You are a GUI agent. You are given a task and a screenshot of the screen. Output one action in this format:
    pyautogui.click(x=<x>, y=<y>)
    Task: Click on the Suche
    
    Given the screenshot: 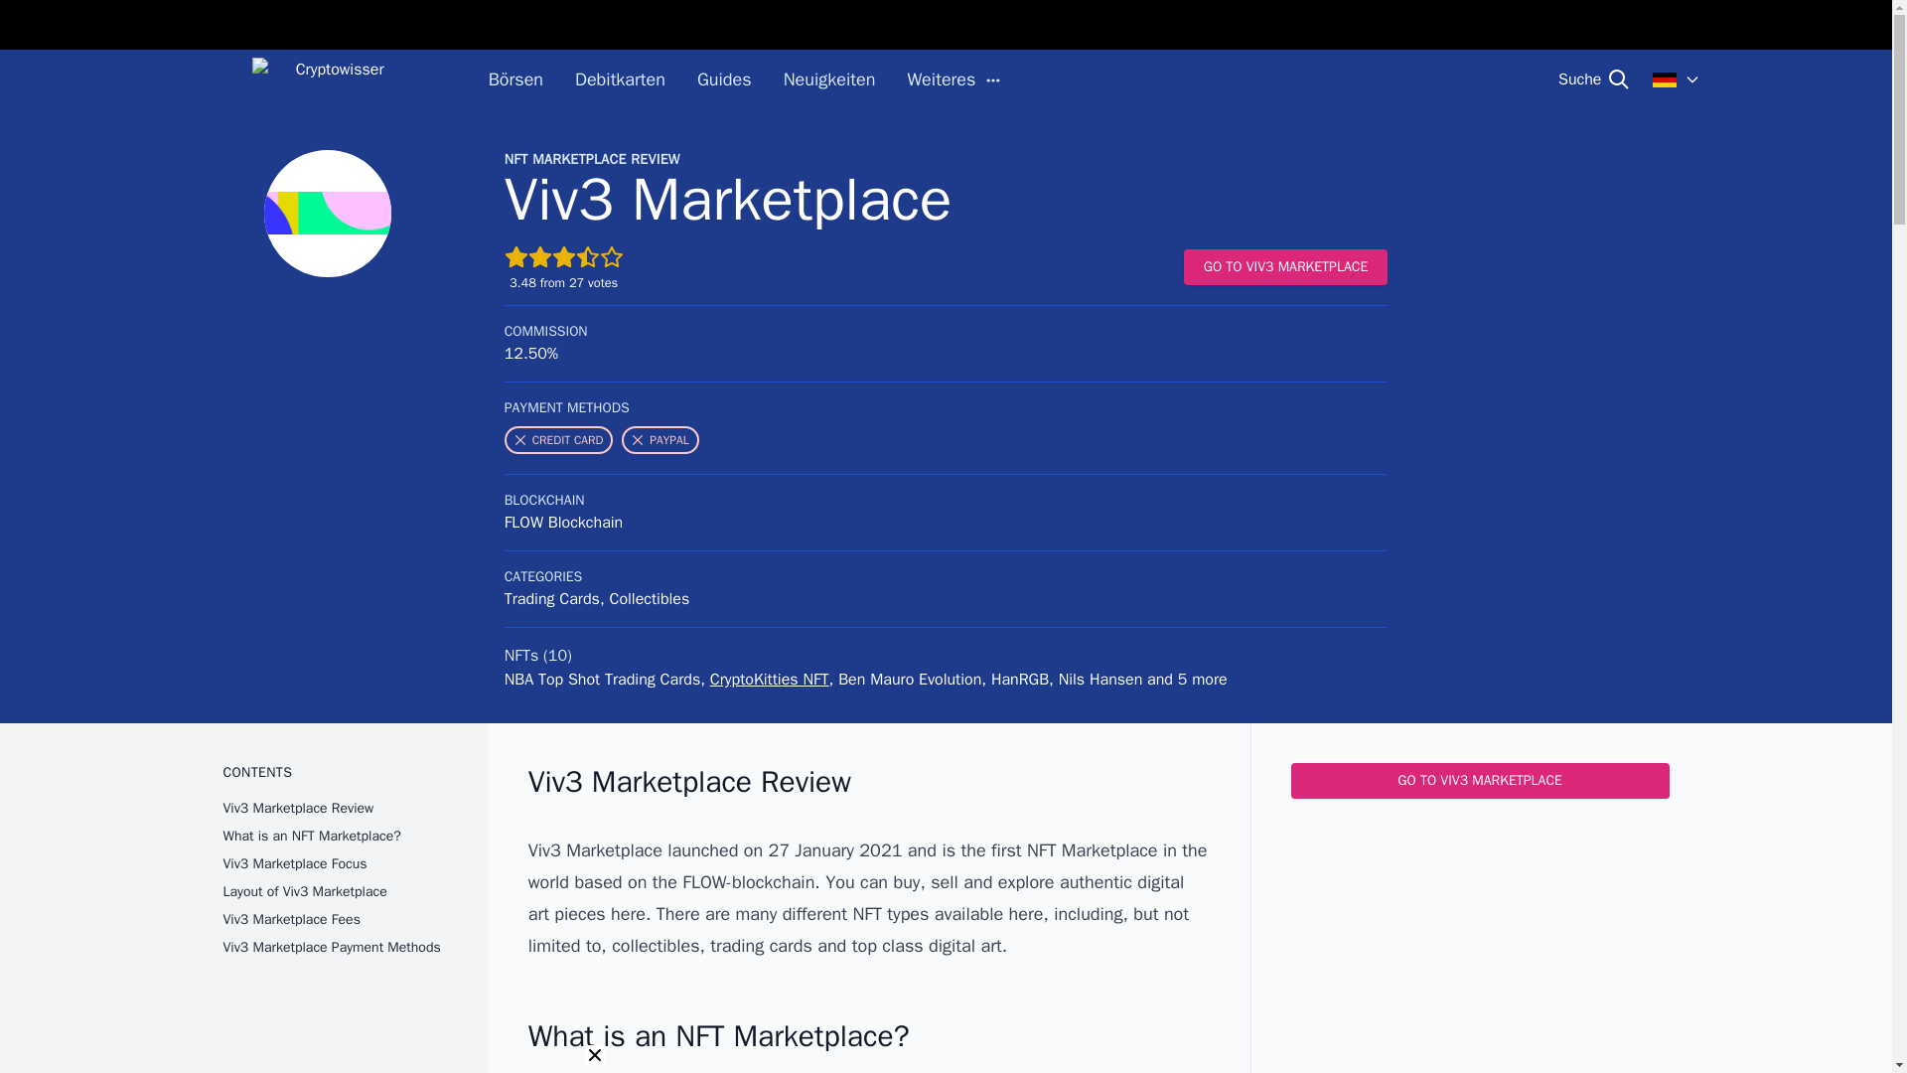 What is the action you would take?
    pyautogui.click(x=1593, y=79)
    